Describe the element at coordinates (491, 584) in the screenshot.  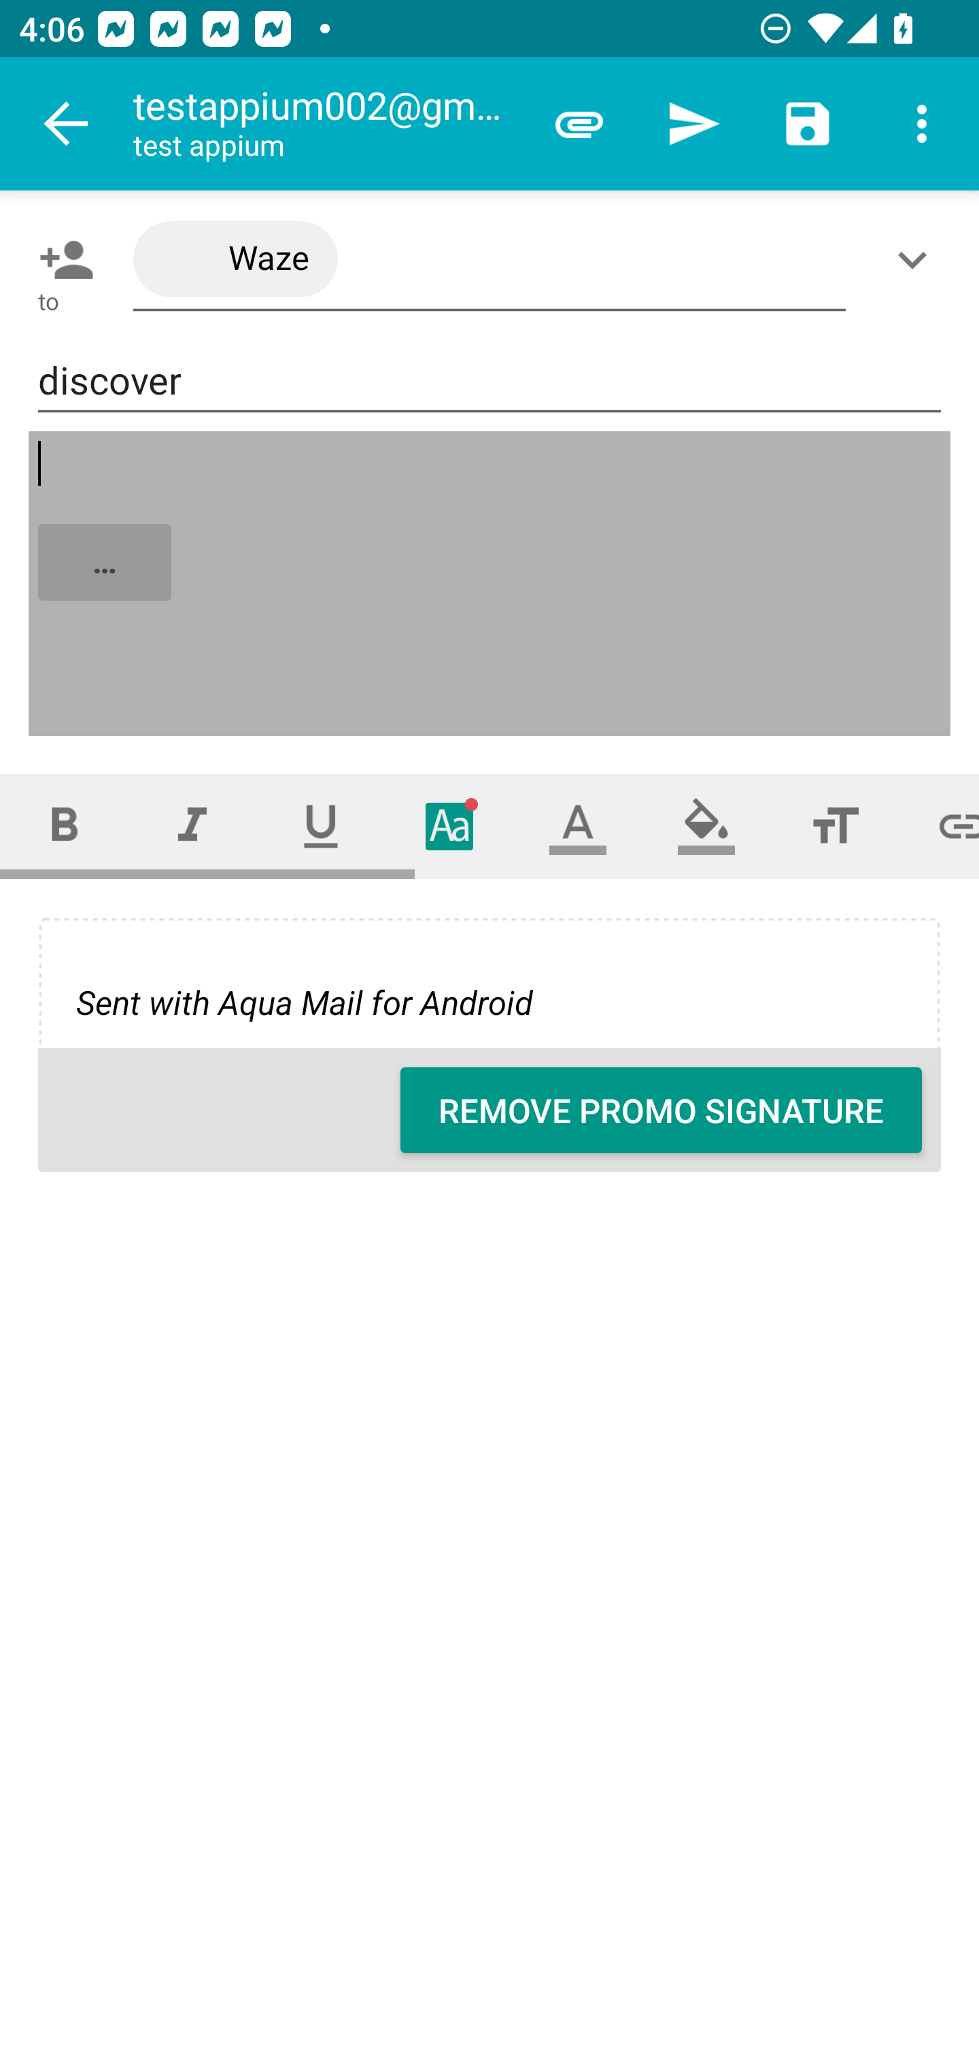
I see `
…
` at that location.